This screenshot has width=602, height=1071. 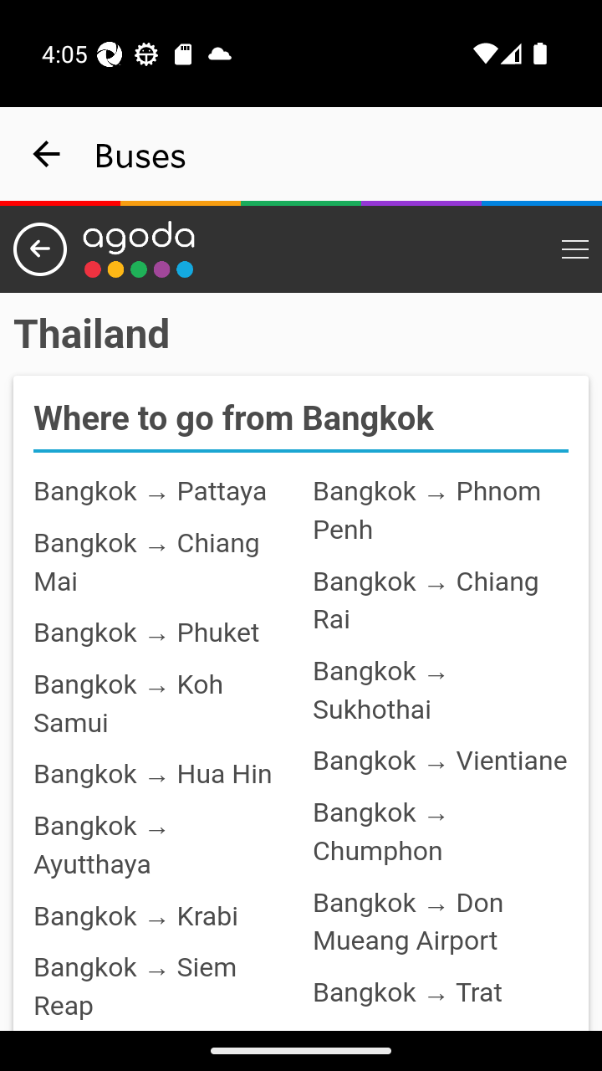 What do you see at coordinates (147, 561) in the screenshot?
I see `Bangkok → Chiang Mai` at bounding box center [147, 561].